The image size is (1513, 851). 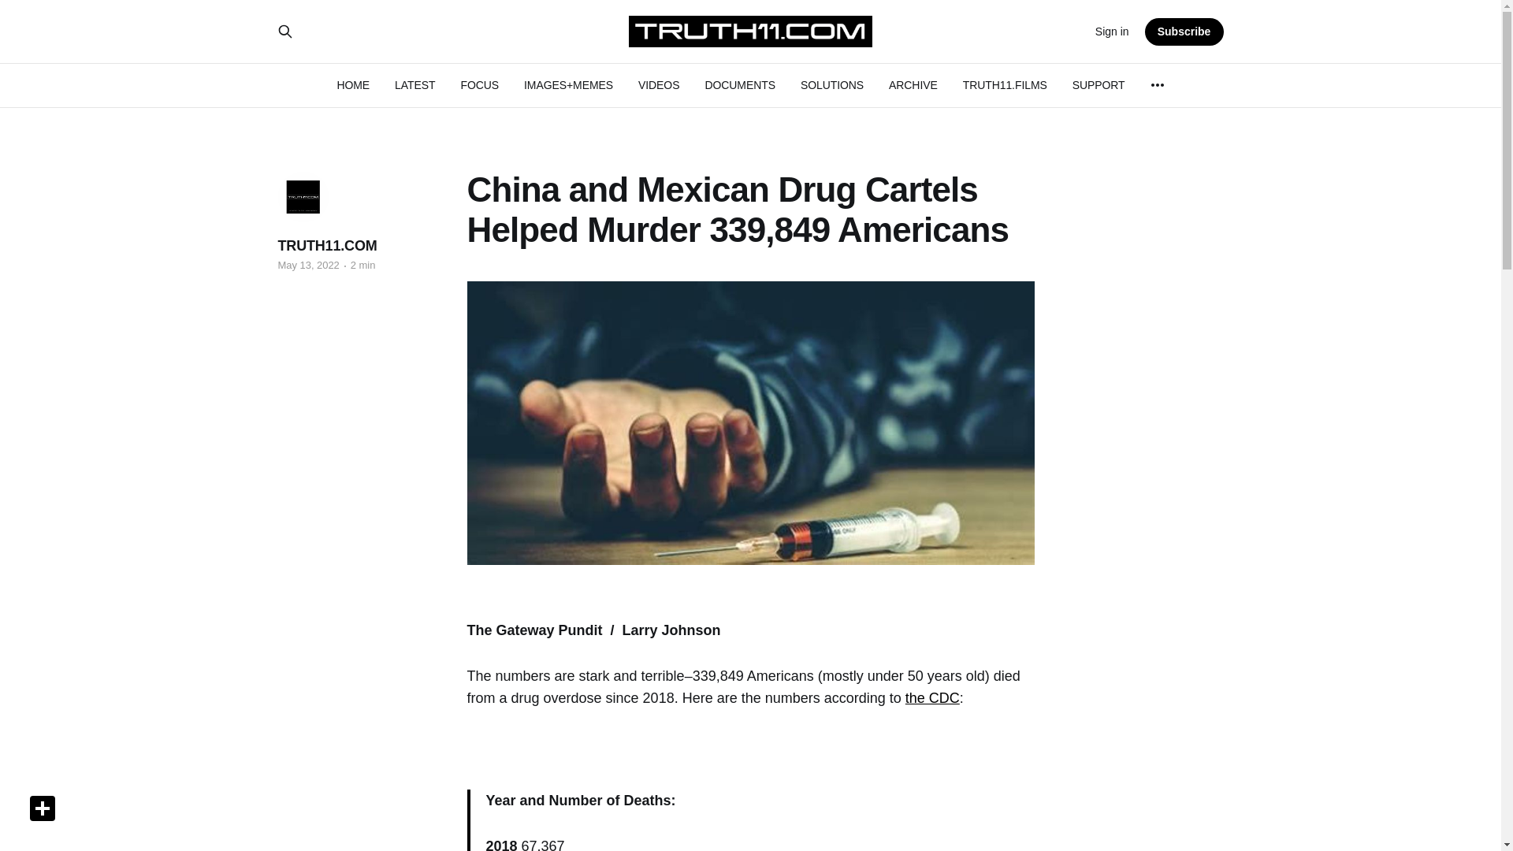 What do you see at coordinates (479, 85) in the screenshot?
I see `FOCUS` at bounding box center [479, 85].